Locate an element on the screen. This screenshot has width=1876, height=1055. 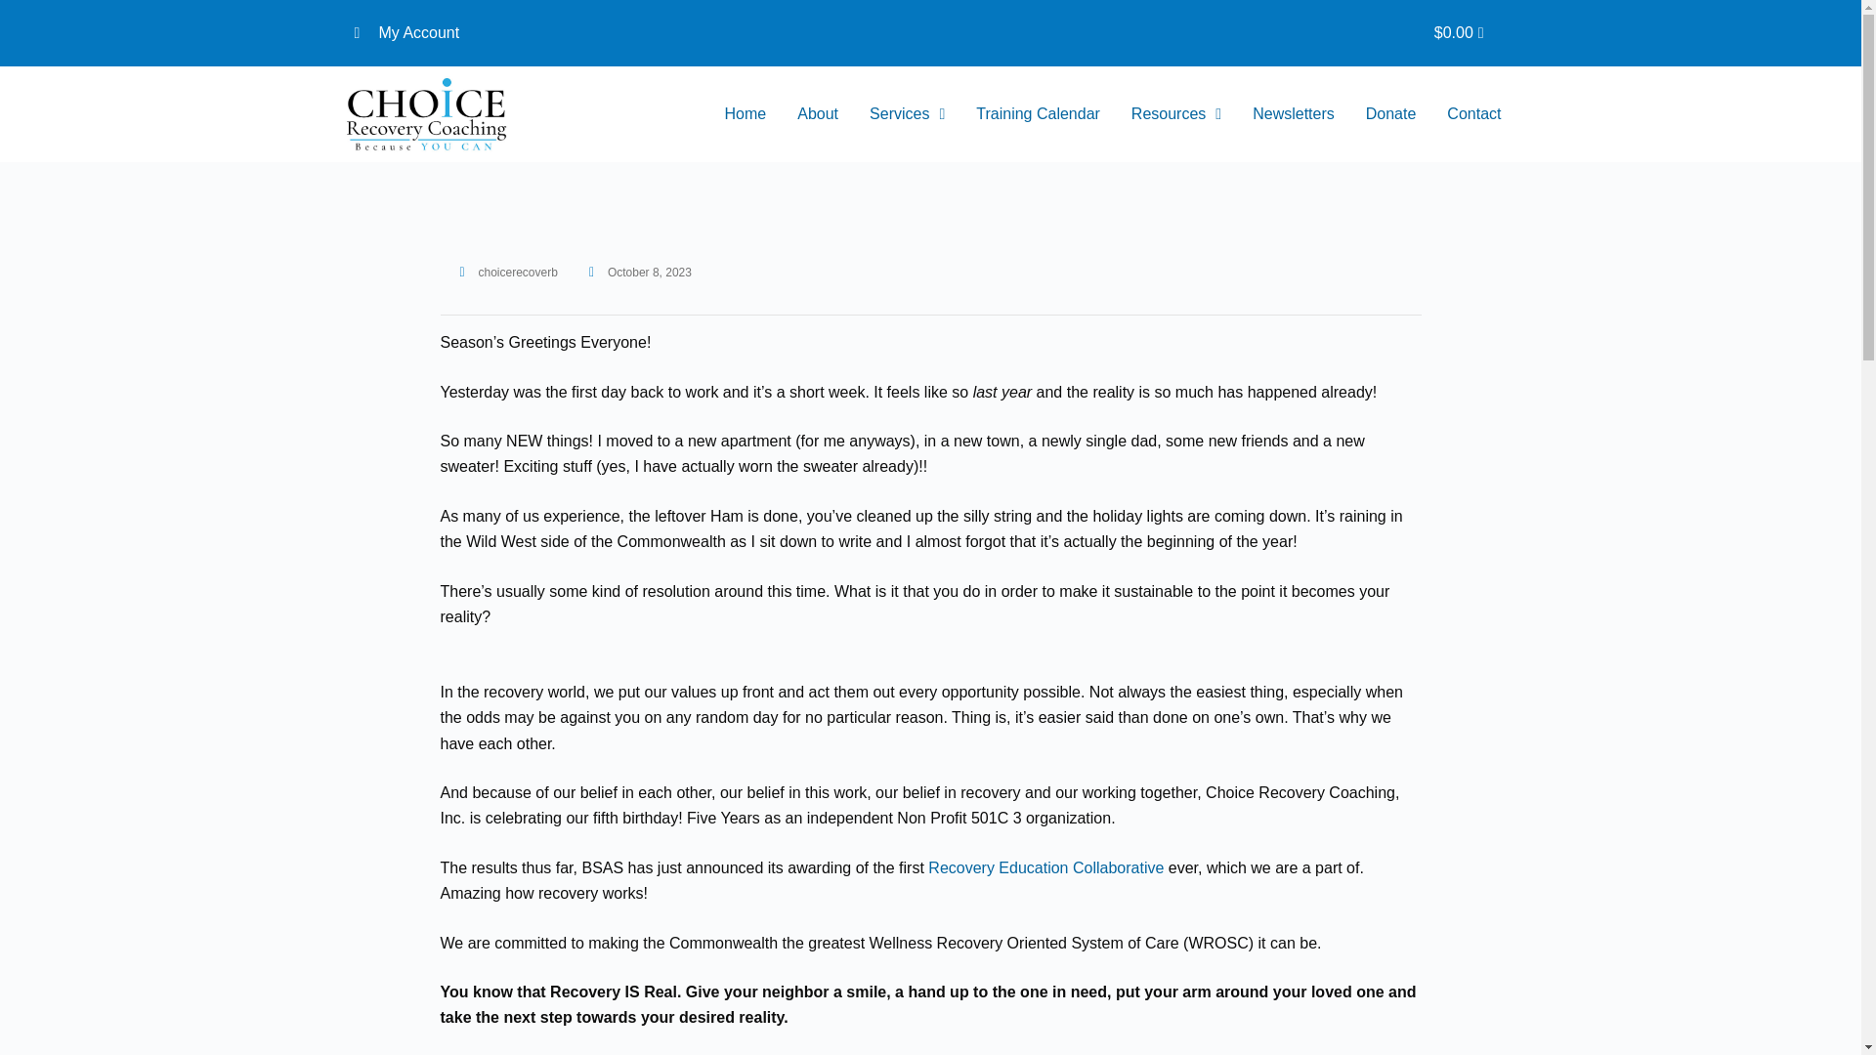
Newsletters is located at coordinates (1294, 113).